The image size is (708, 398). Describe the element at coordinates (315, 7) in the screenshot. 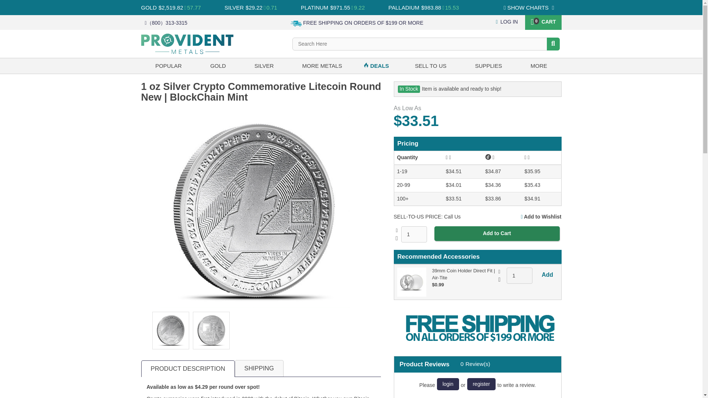

I see `PLATINUM` at that location.